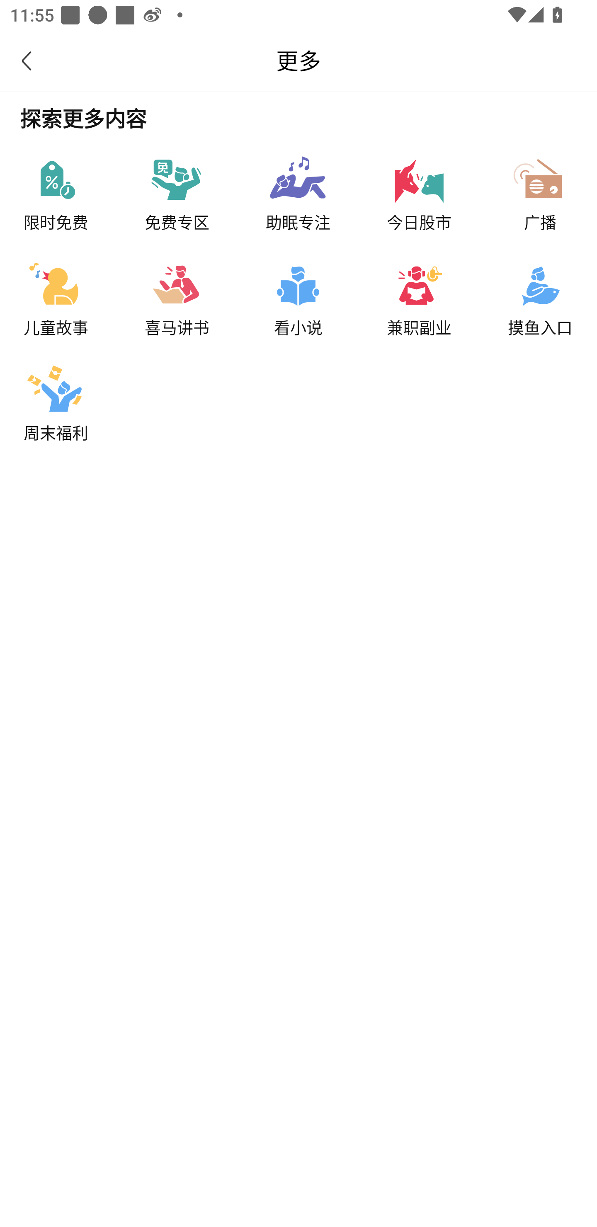  What do you see at coordinates (550, 187) in the screenshot?
I see `广播` at bounding box center [550, 187].